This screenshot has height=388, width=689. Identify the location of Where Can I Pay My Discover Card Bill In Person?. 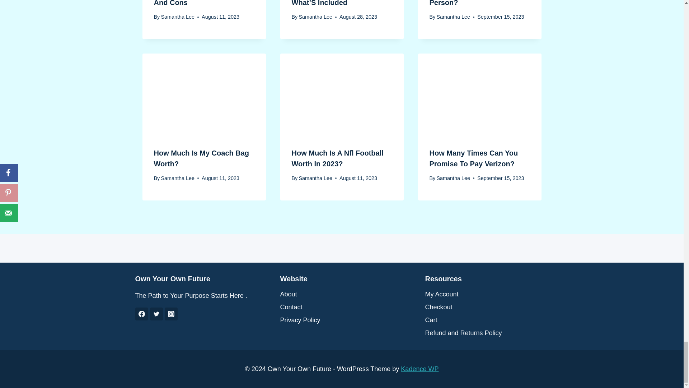
(464, 3).